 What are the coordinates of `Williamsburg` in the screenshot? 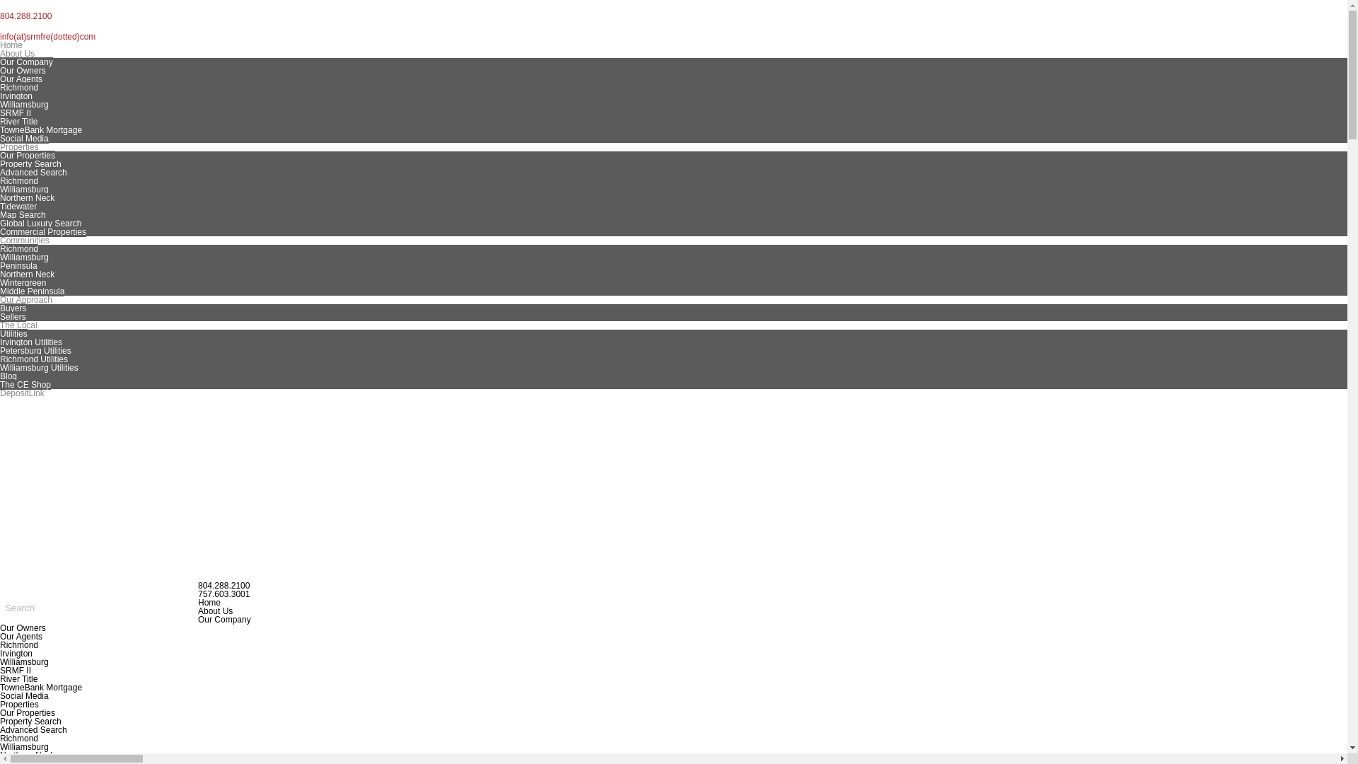 It's located at (24, 257).